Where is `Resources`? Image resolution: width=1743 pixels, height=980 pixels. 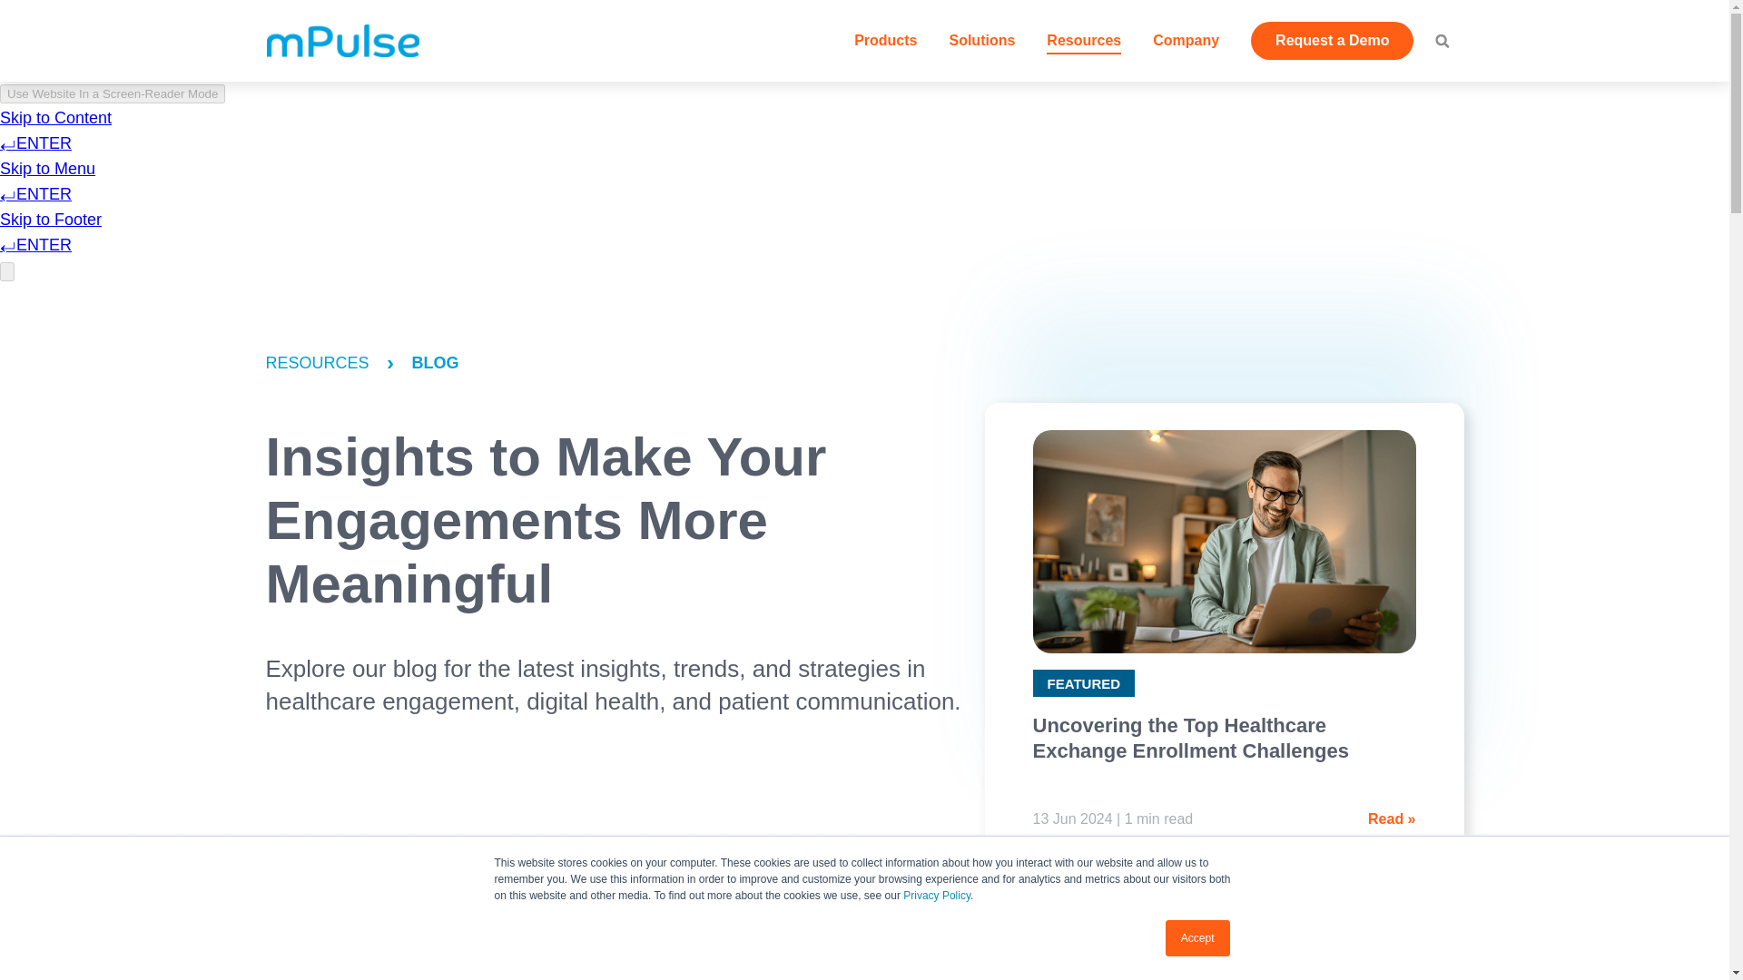
Resources is located at coordinates (1084, 40).